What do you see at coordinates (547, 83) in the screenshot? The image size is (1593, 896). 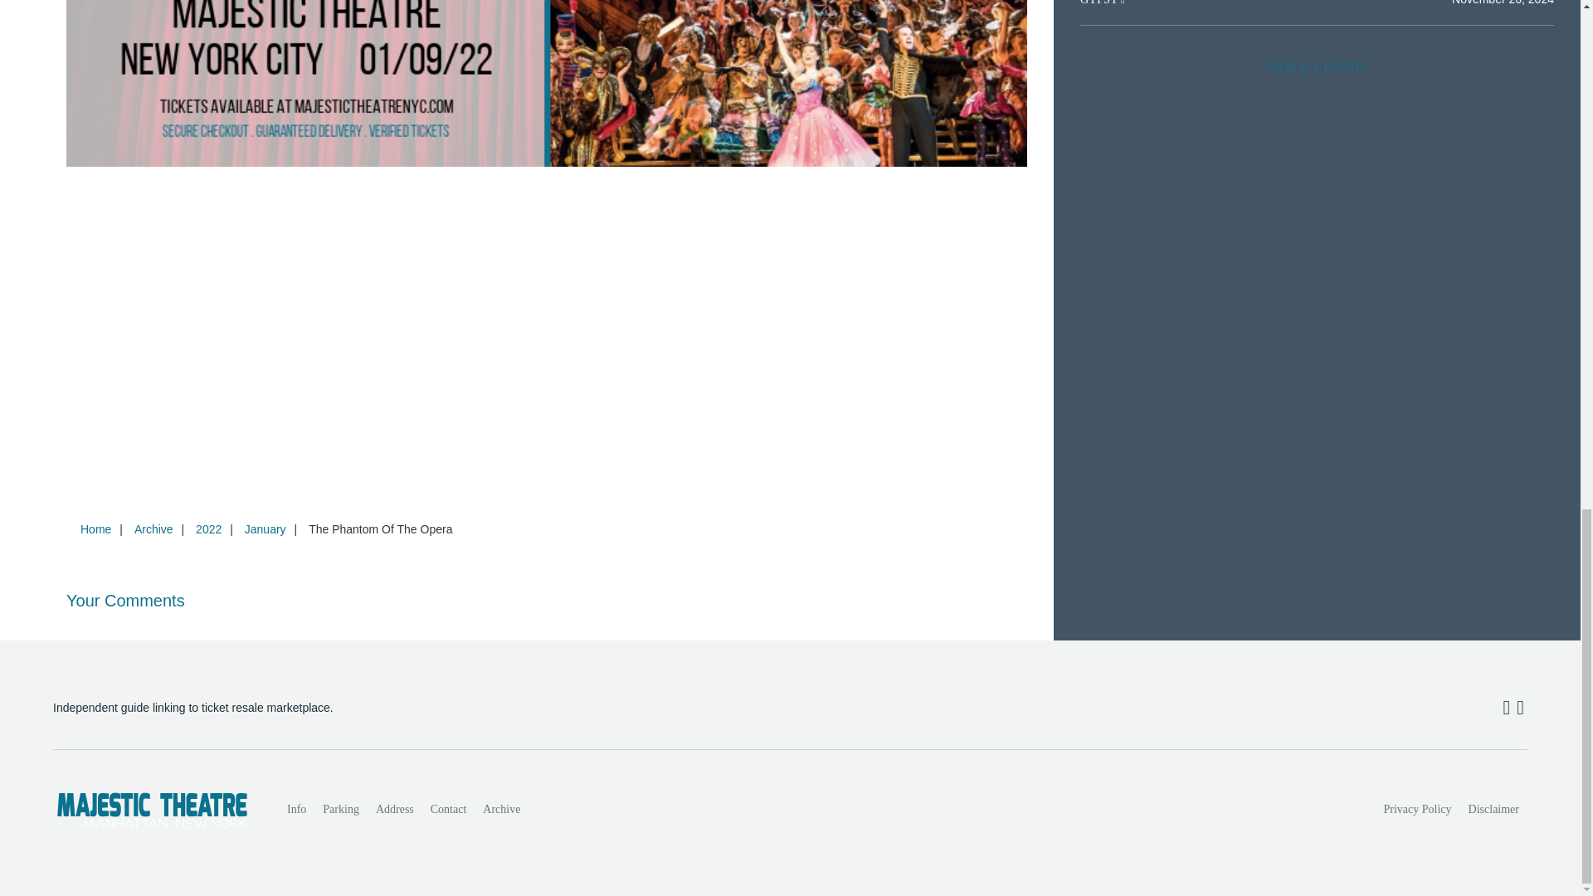 I see `The Phantom Of The Opera at Majestic Theatre tickets` at bounding box center [547, 83].